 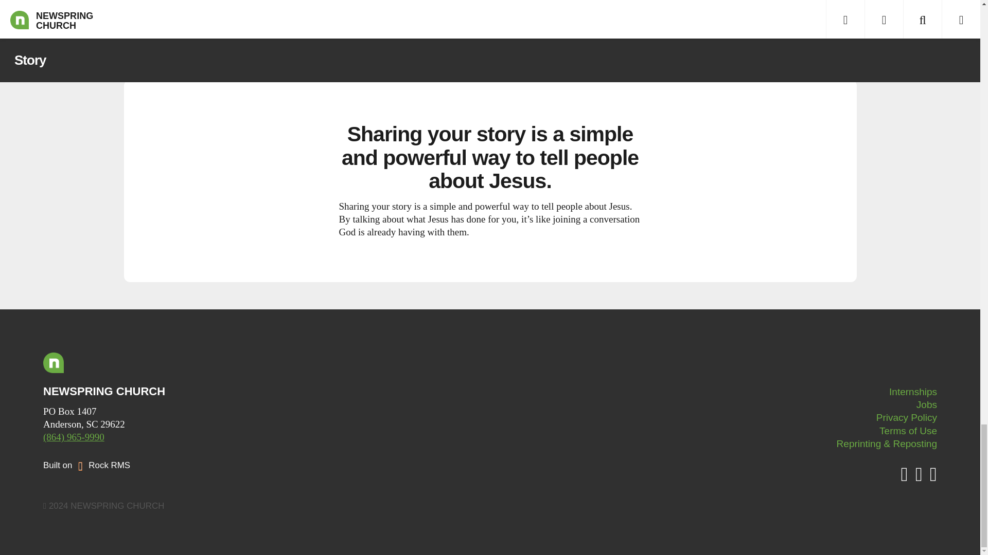 What do you see at coordinates (490, 9) in the screenshot?
I see `Share` at bounding box center [490, 9].